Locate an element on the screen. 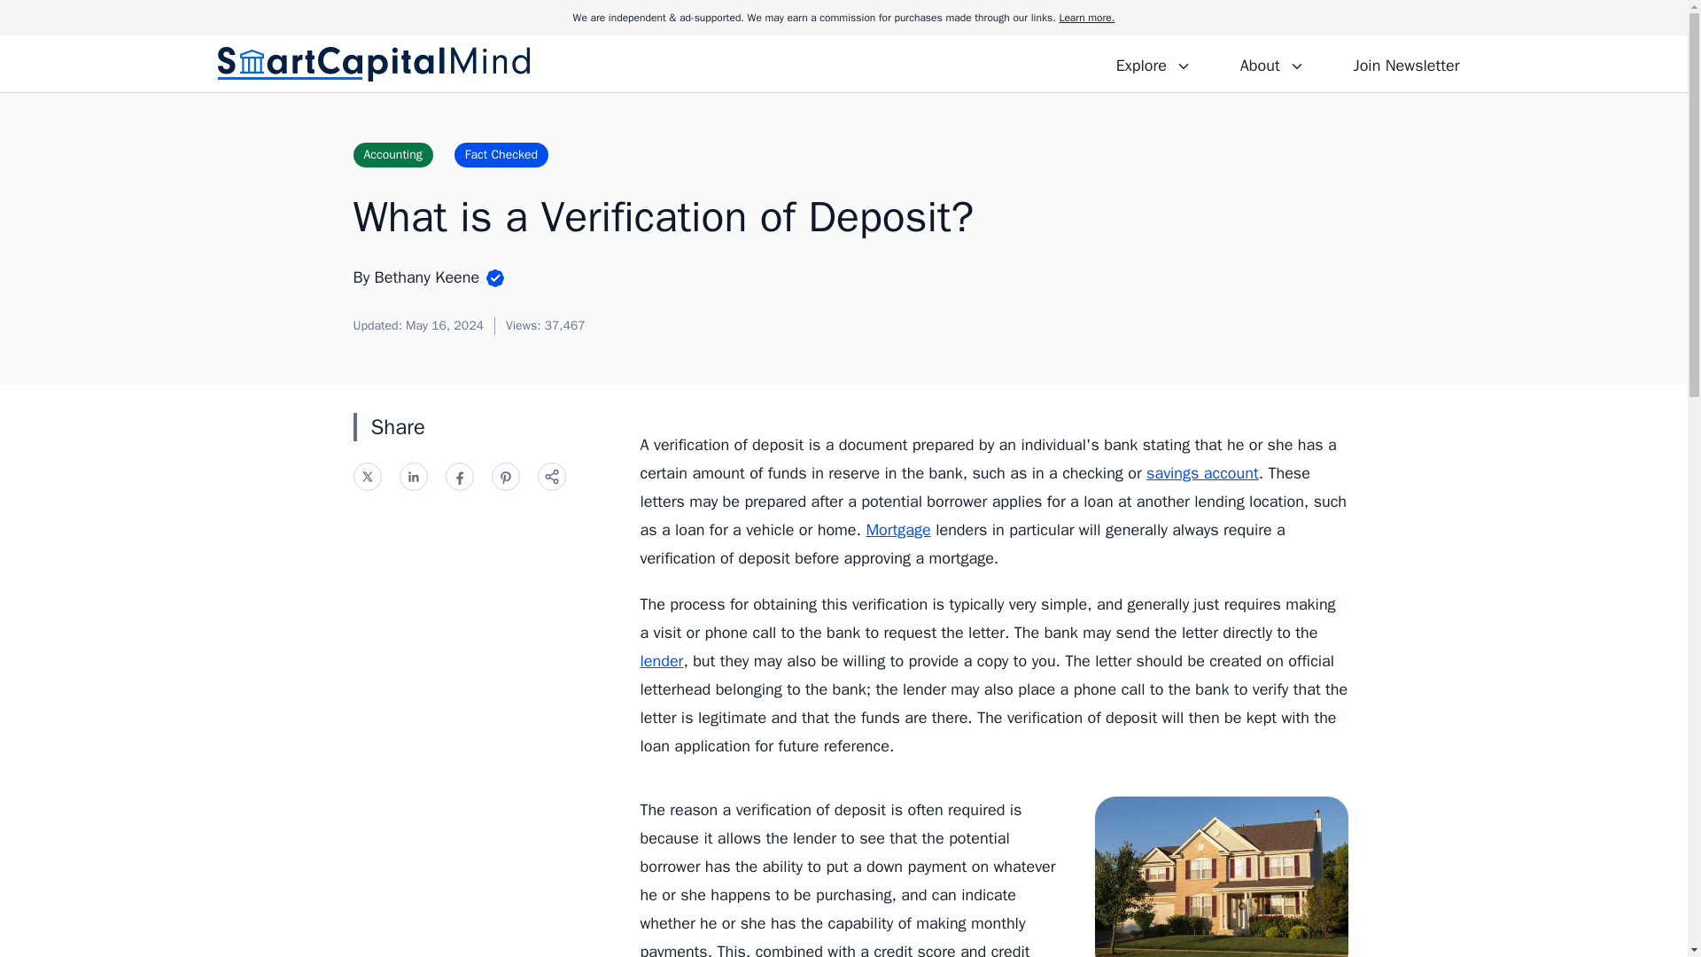 The height and width of the screenshot is (957, 1701). Join Newsletter is located at coordinates (1405, 63).